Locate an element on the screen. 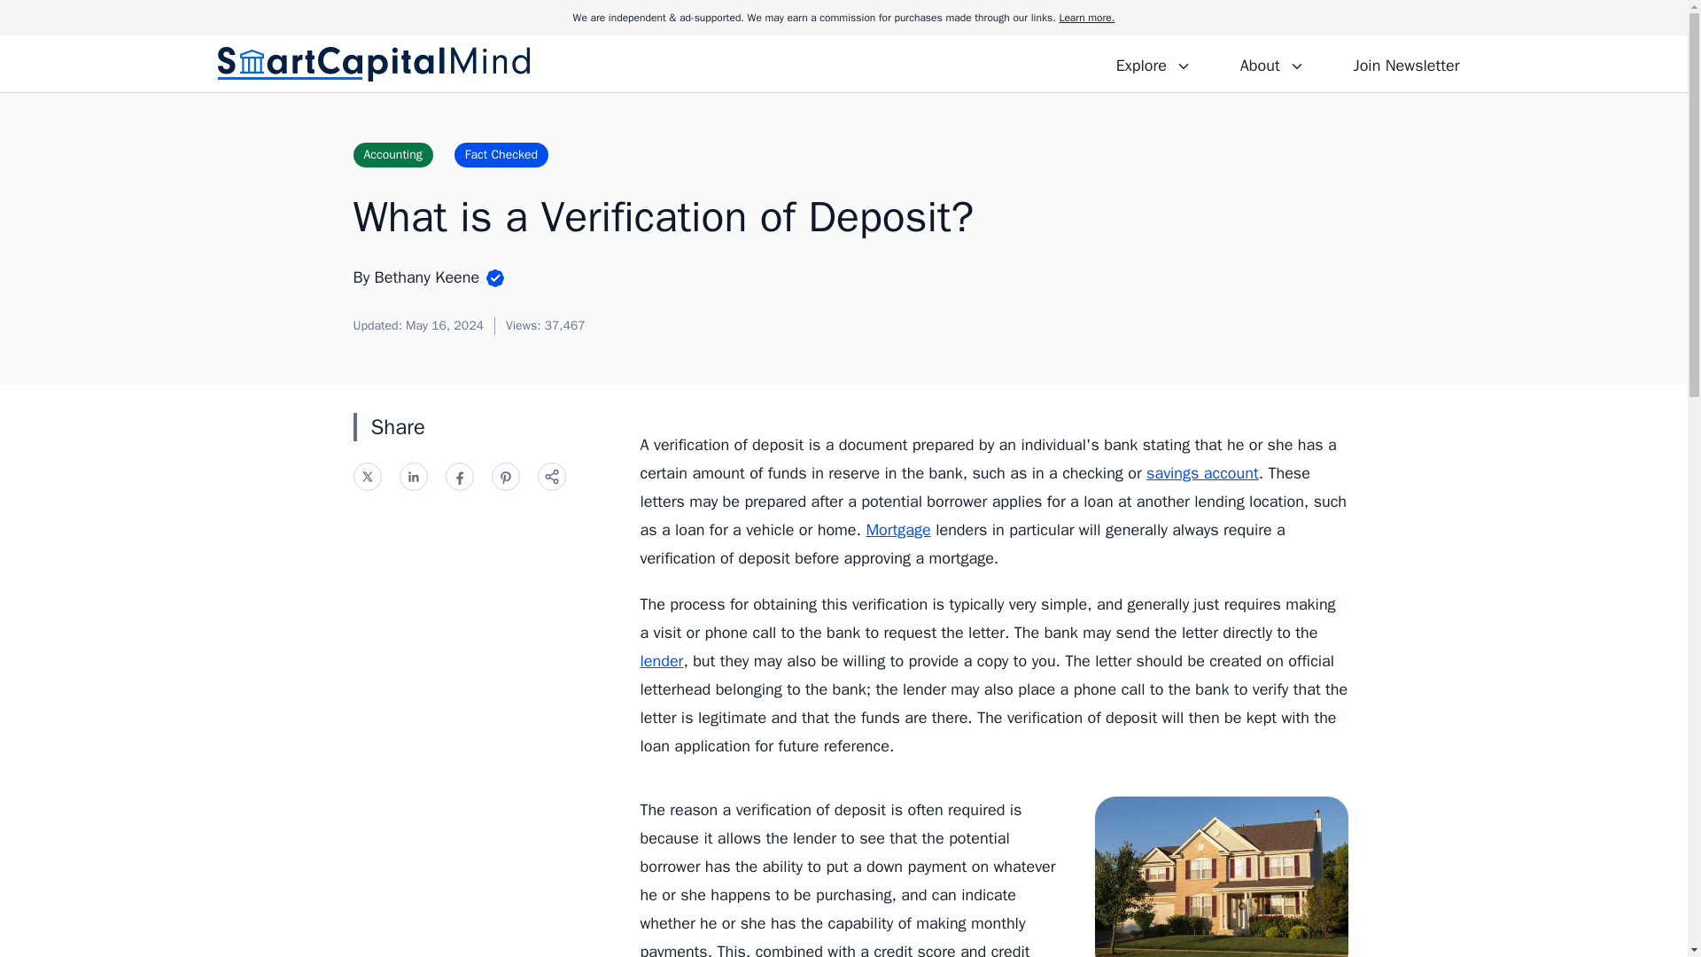 The height and width of the screenshot is (957, 1701). Join Newsletter is located at coordinates (1405, 63).